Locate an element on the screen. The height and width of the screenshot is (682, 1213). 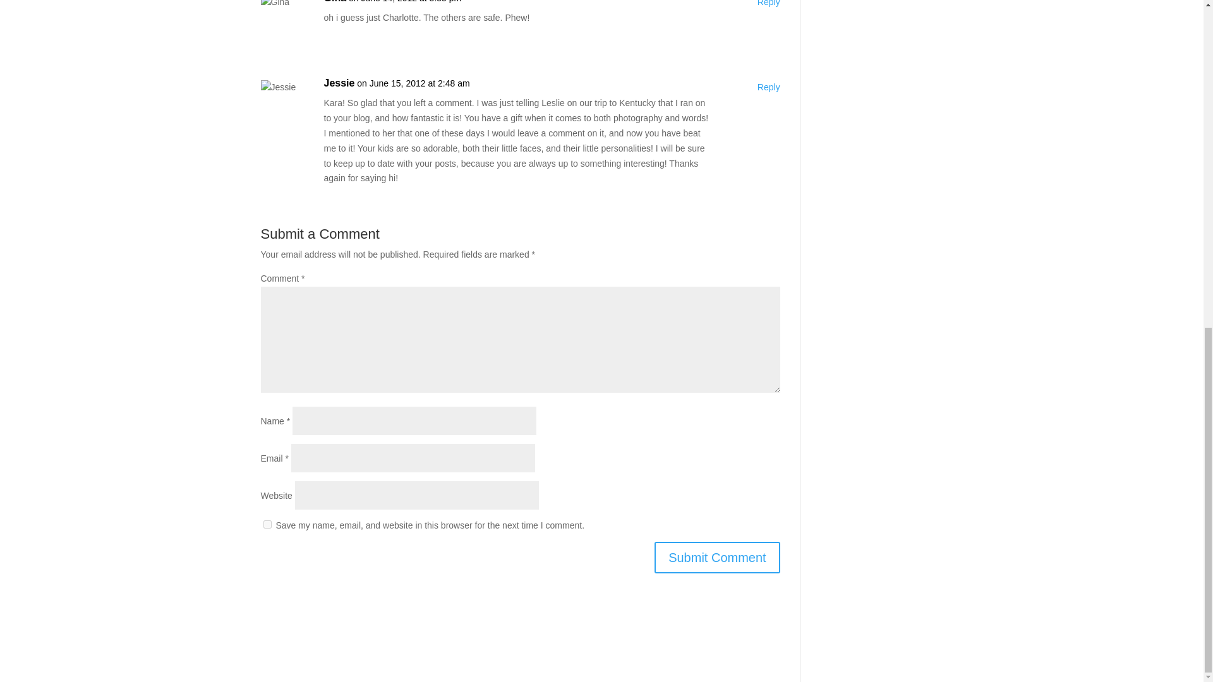
Reply is located at coordinates (768, 5).